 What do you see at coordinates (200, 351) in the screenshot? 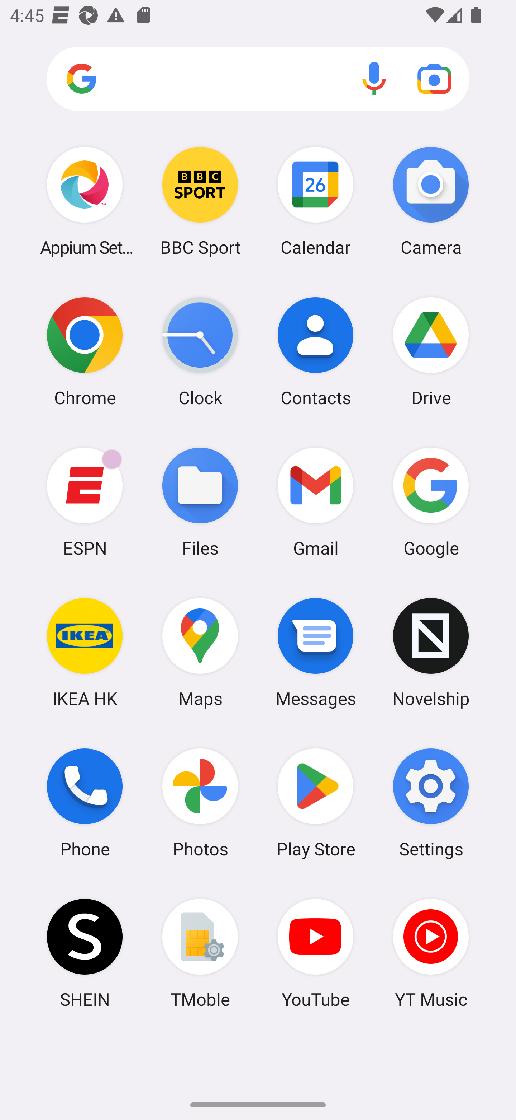
I see `Clock` at bounding box center [200, 351].